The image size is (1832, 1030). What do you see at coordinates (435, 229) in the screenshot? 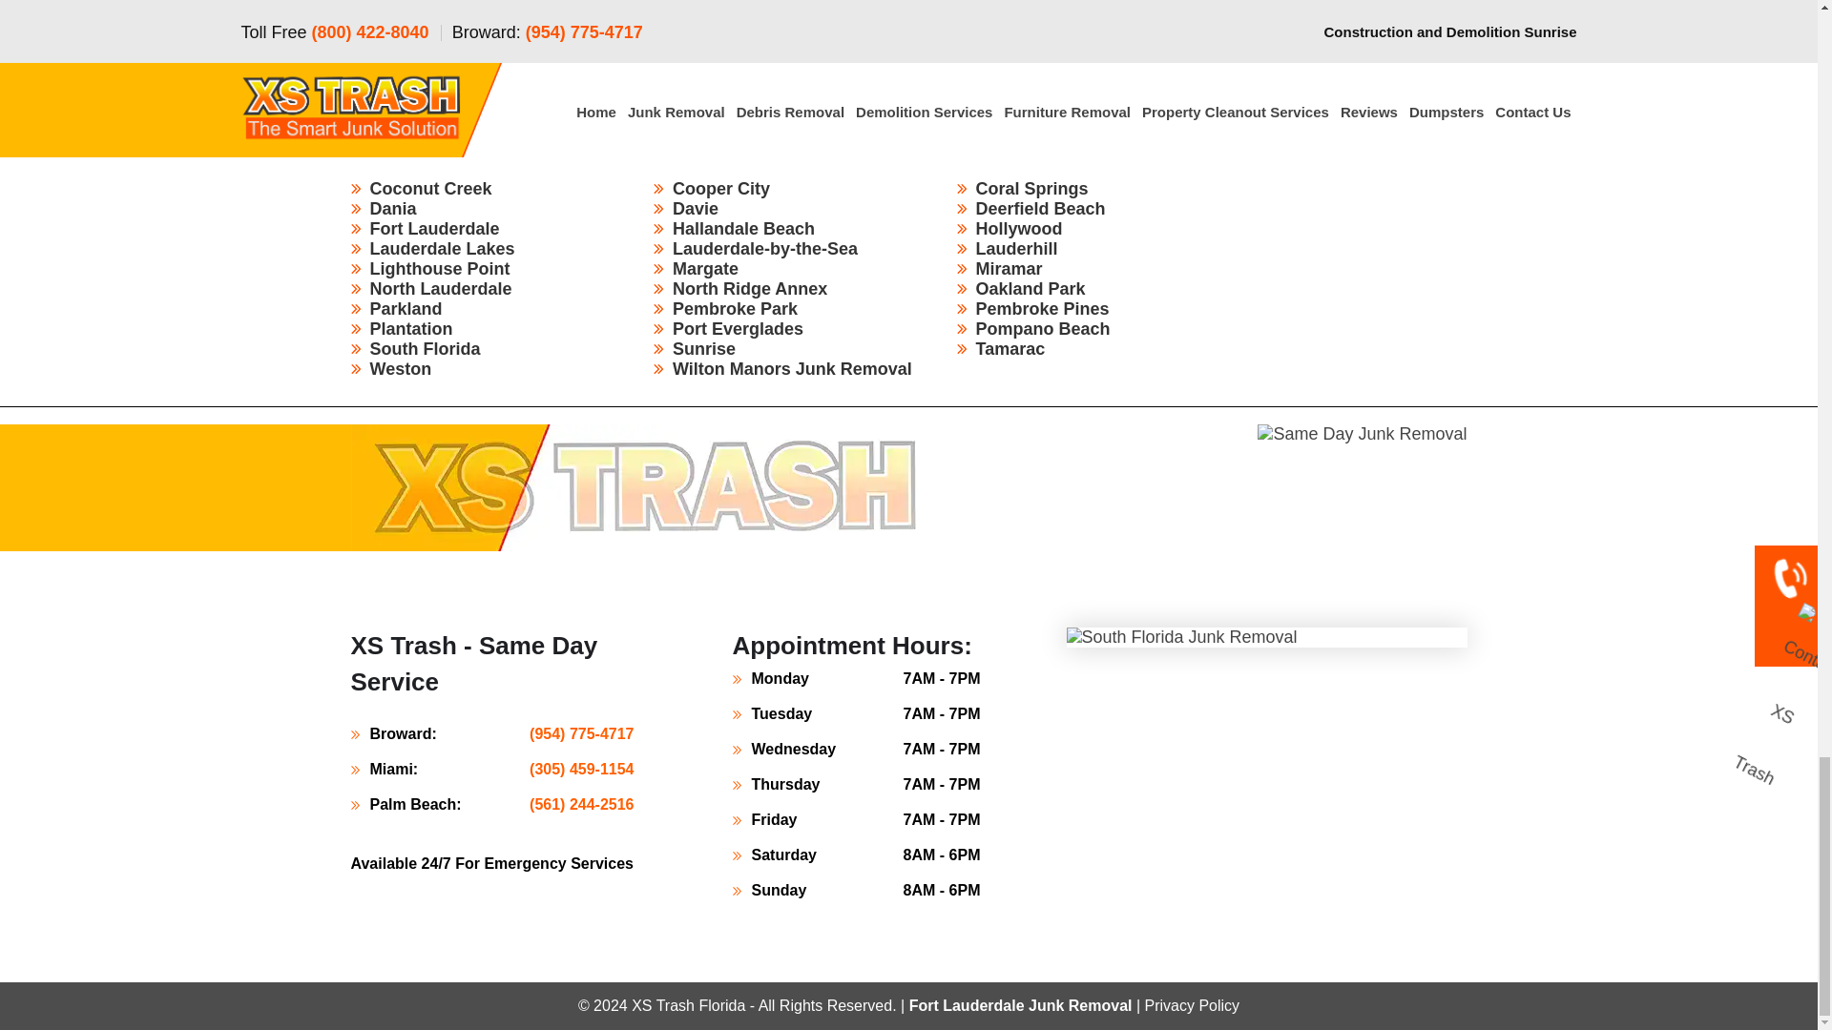
I see `Fort Lauderdale` at bounding box center [435, 229].